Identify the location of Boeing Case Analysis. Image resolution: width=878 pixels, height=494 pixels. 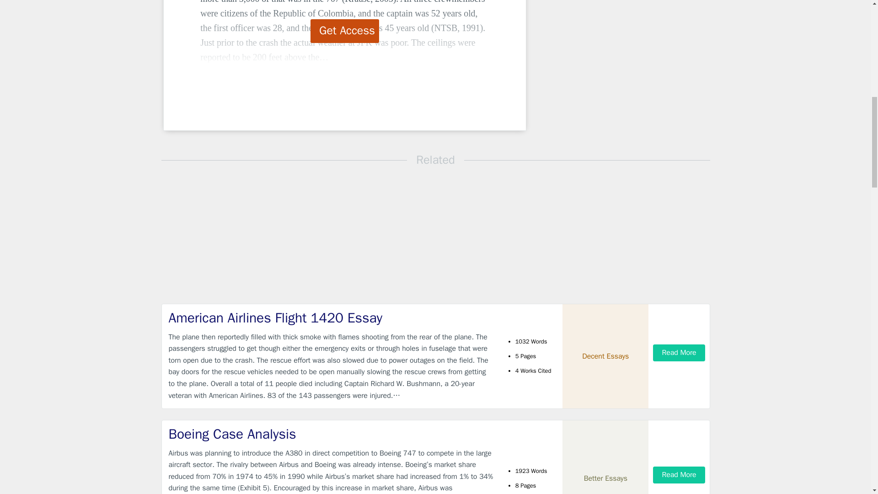
(331, 434).